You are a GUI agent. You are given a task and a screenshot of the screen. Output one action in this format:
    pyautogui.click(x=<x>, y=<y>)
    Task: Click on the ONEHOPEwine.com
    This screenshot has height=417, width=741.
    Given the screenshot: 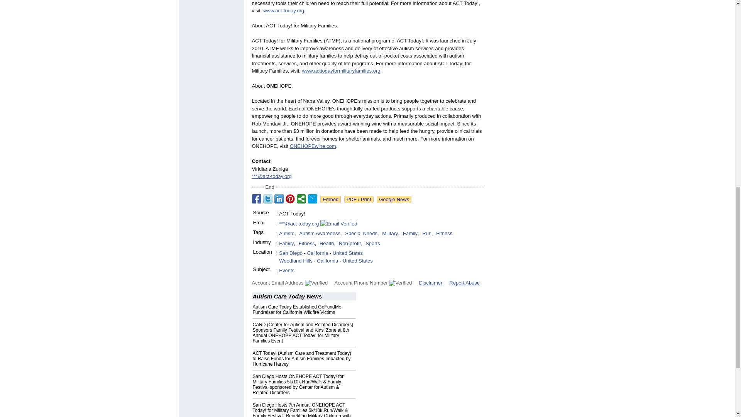 What is the action you would take?
    pyautogui.click(x=313, y=146)
    